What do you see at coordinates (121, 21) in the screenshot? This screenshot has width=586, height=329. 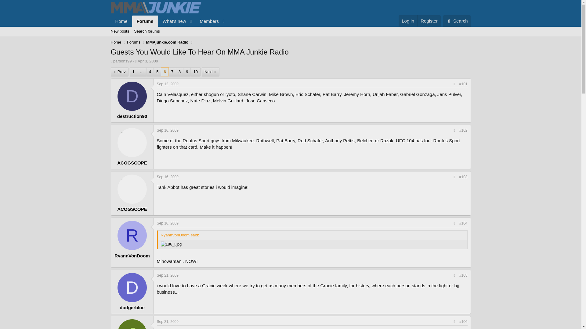 I see `Home` at bounding box center [121, 21].